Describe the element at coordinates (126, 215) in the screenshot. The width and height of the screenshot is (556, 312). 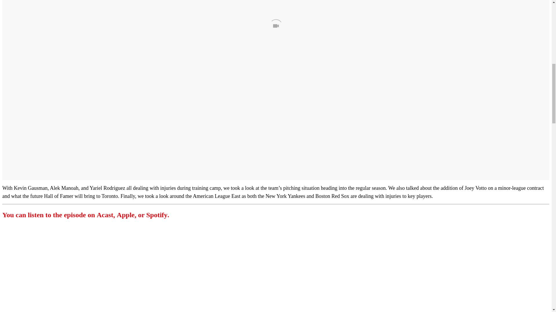
I see `Apple` at that location.